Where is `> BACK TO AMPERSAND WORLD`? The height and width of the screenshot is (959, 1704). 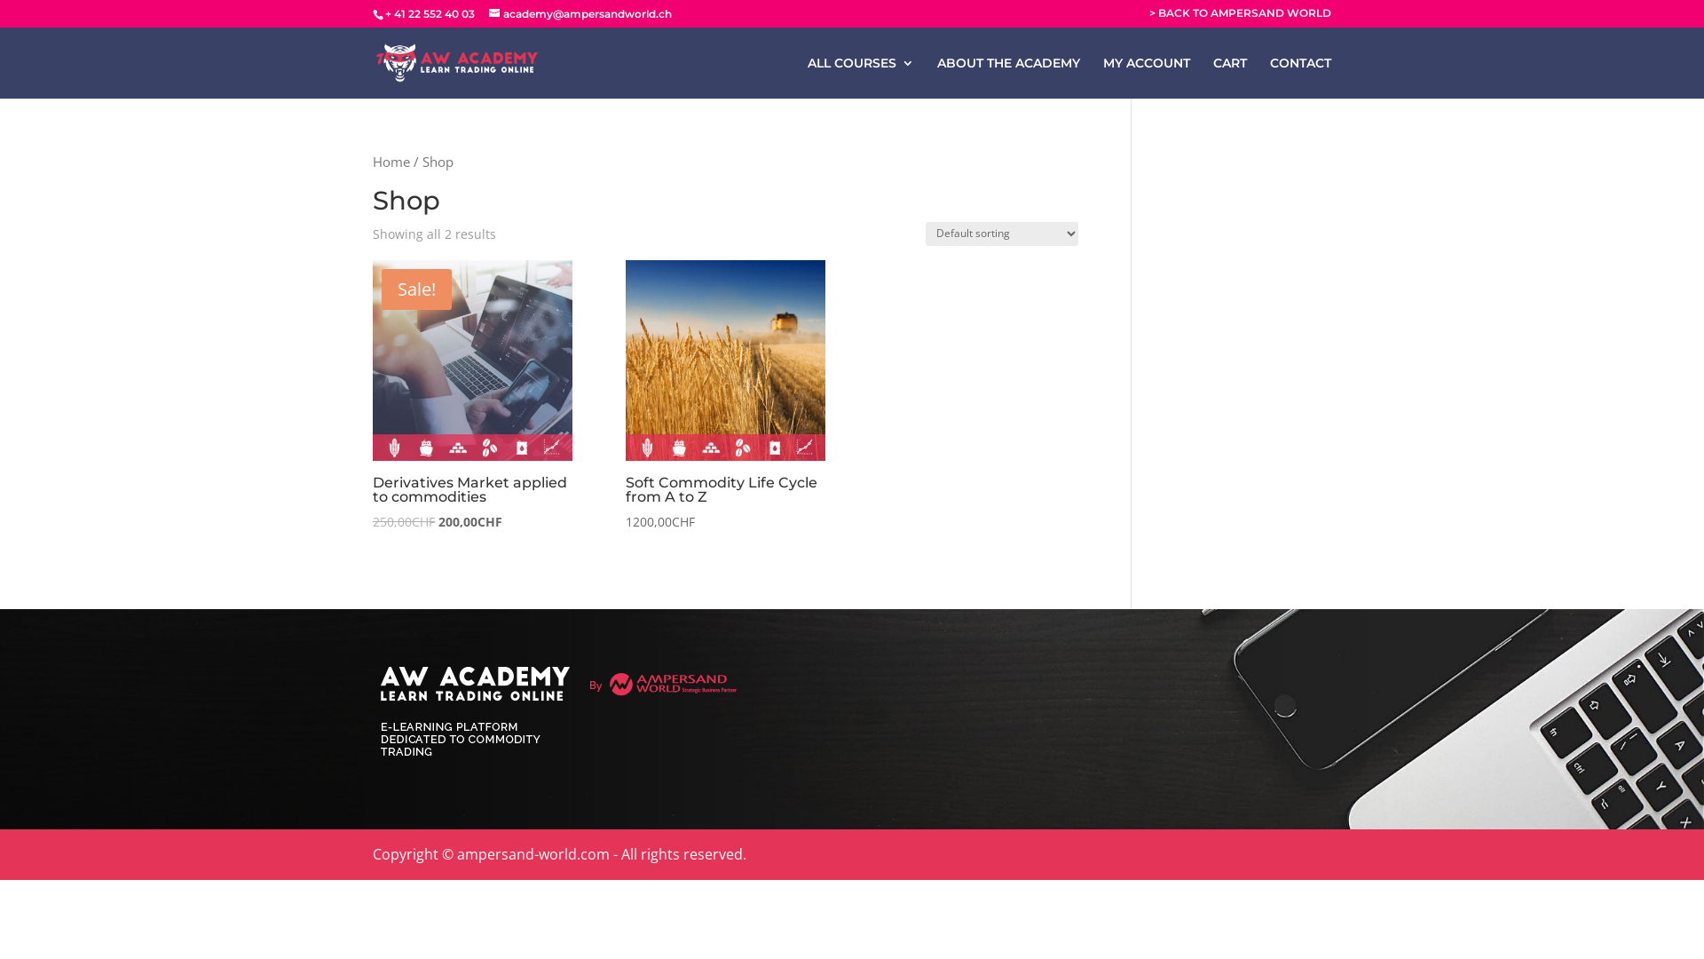 > BACK TO AMPERSAND WORLD is located at coordinates (1241, 18).